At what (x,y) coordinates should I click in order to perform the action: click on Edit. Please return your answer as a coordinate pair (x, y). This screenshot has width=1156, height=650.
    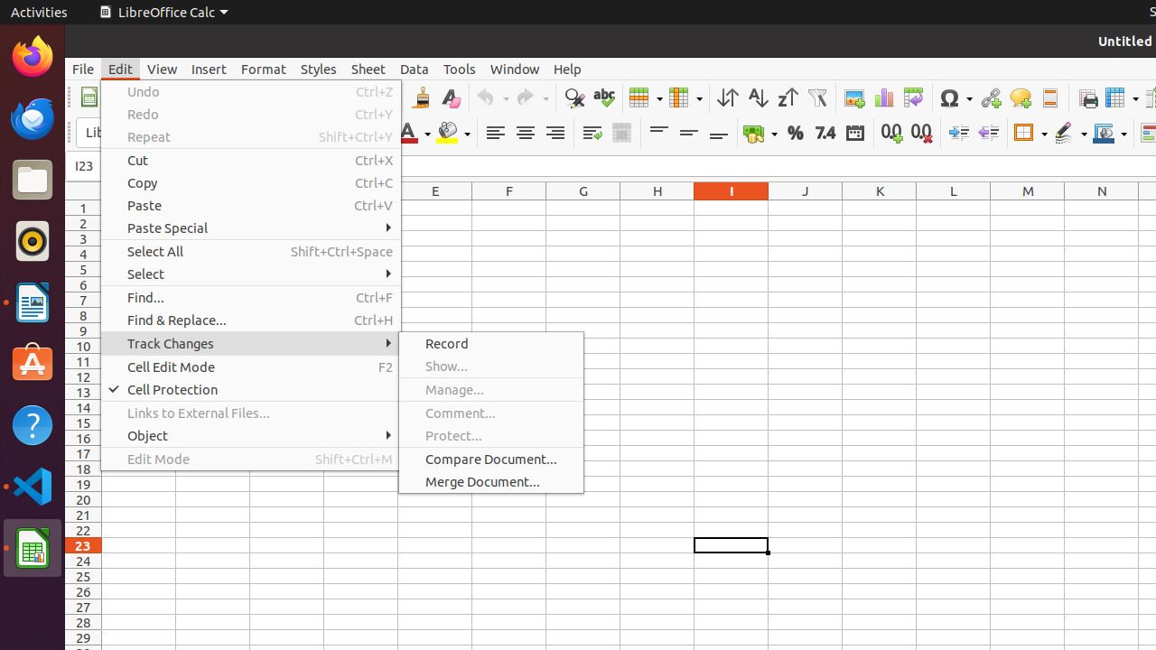
    Looking at the image, I should click on (121, 69).